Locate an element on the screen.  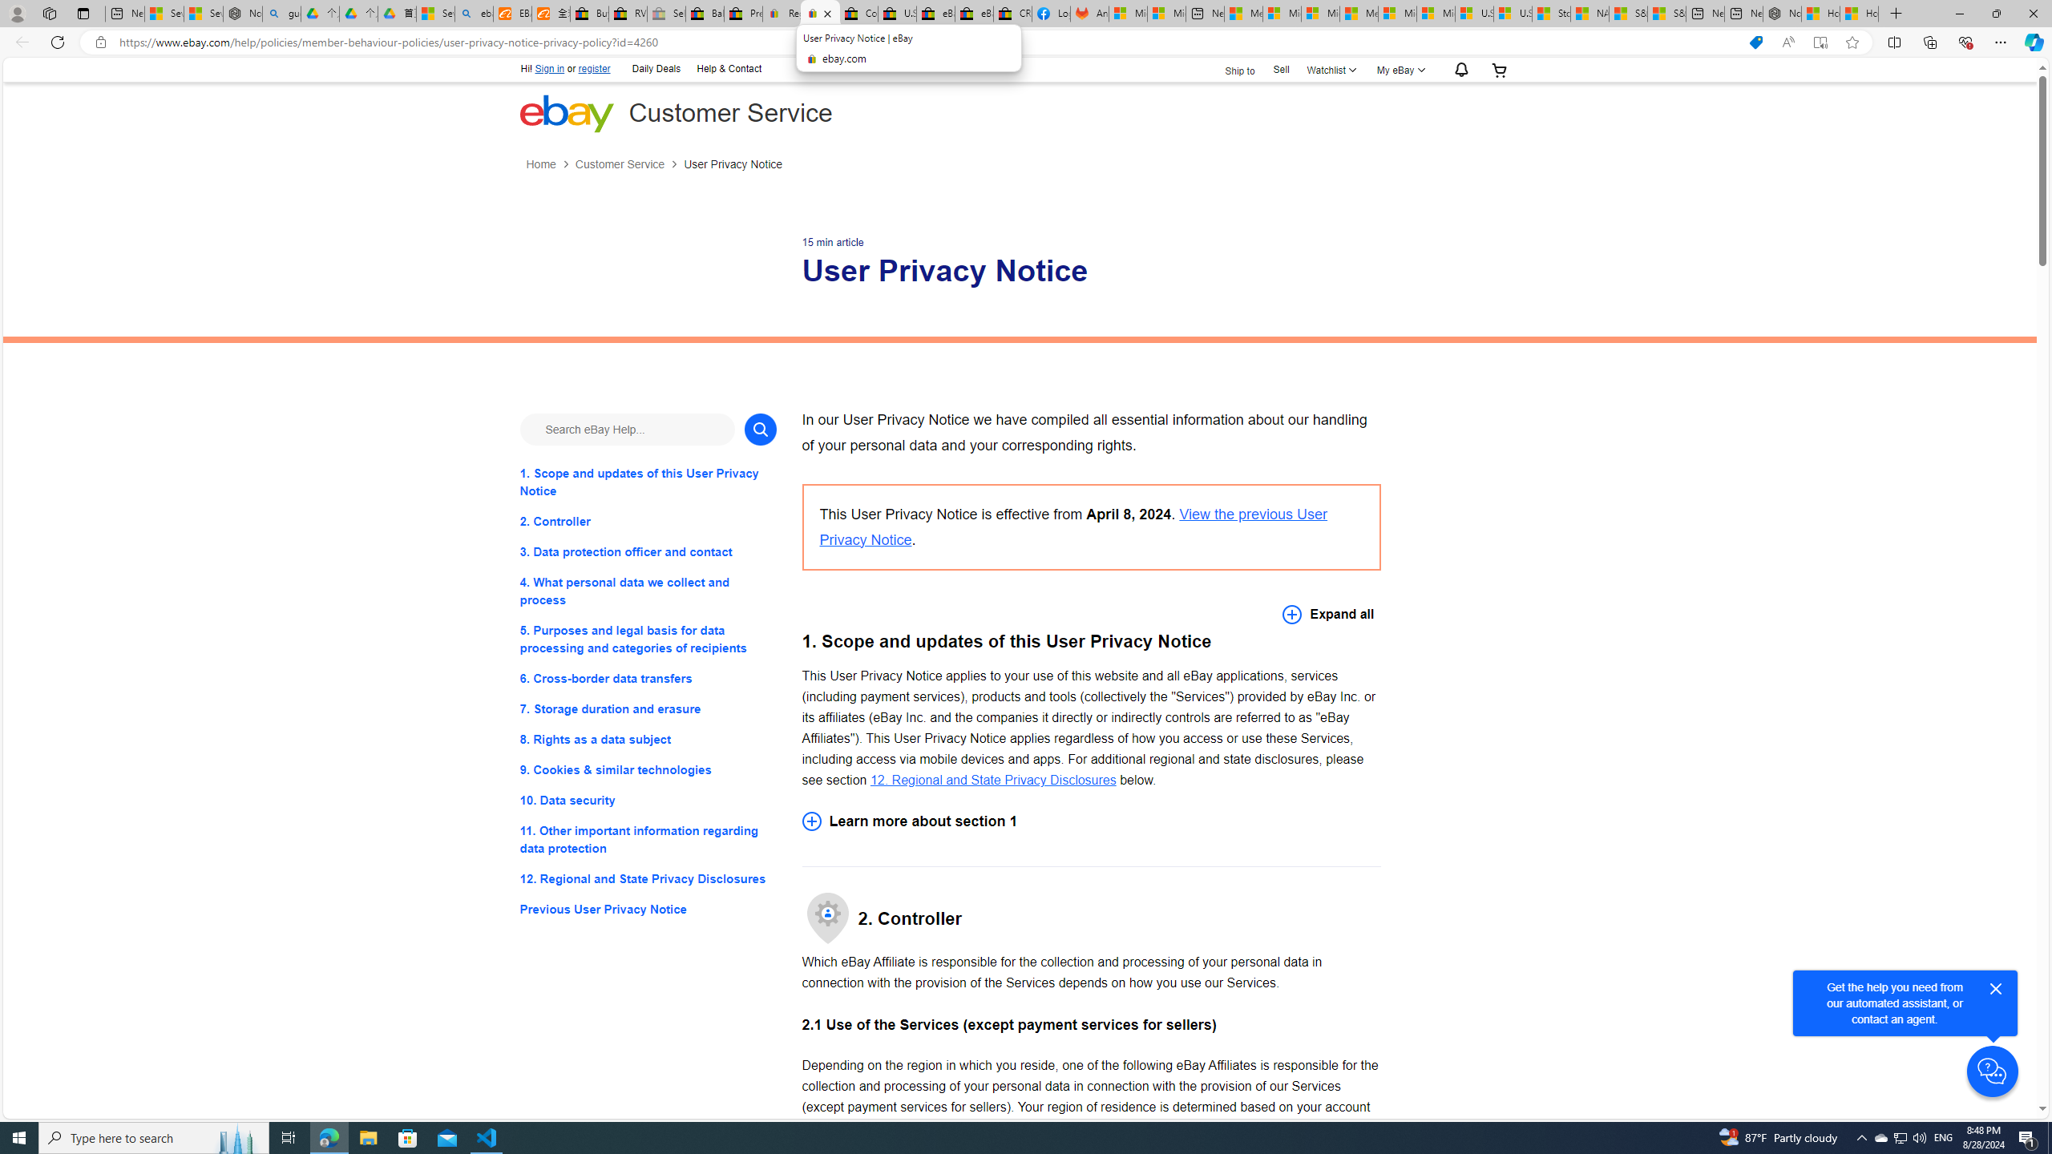
Press Room - eBay Inc. is located at coordinates (744, 14).